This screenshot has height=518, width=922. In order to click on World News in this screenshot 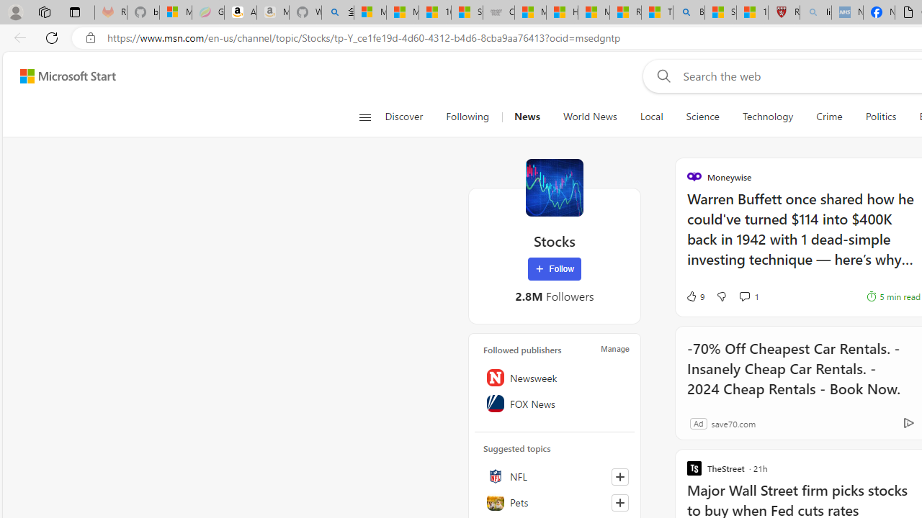, I will do `click(589, 117)`.